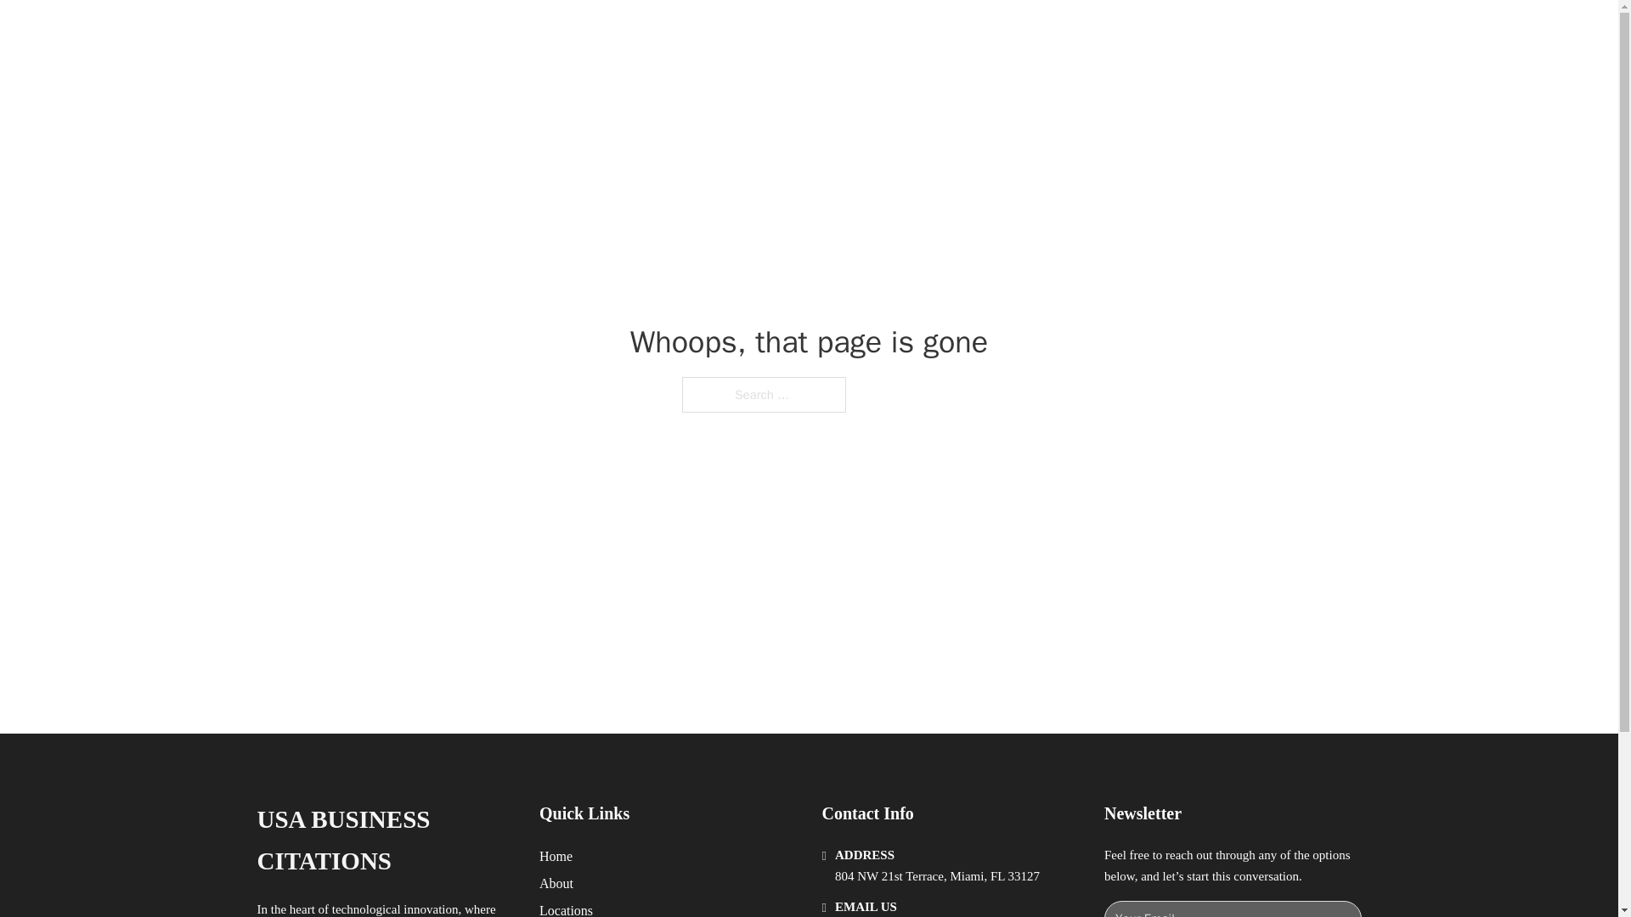 The image size is (1631, 917). Describe the element at coordinates (384, 841) in the screenshot. I see `USA BUSINESS CITATIONS` at that location.